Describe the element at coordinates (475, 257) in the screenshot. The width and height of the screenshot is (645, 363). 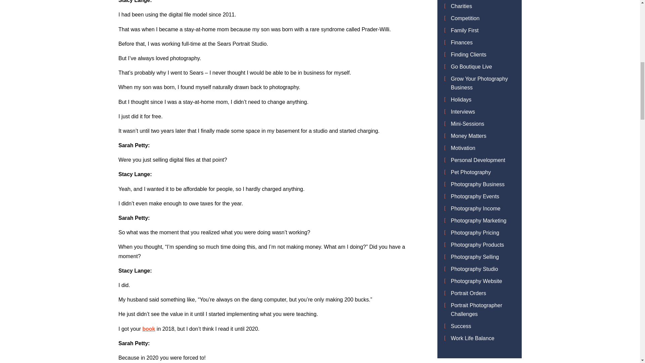
I see `Photography Selling` at that location.